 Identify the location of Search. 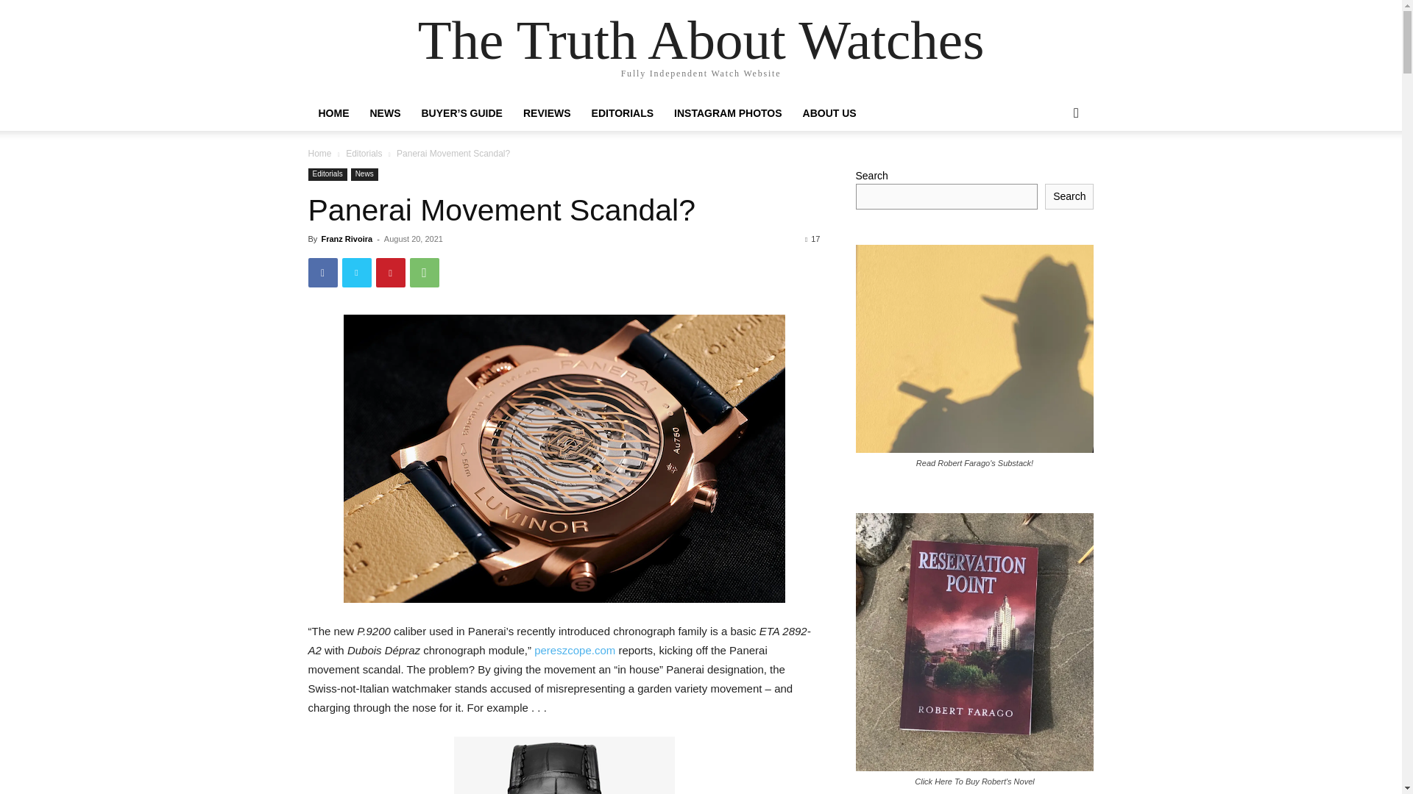
(1052, 172).